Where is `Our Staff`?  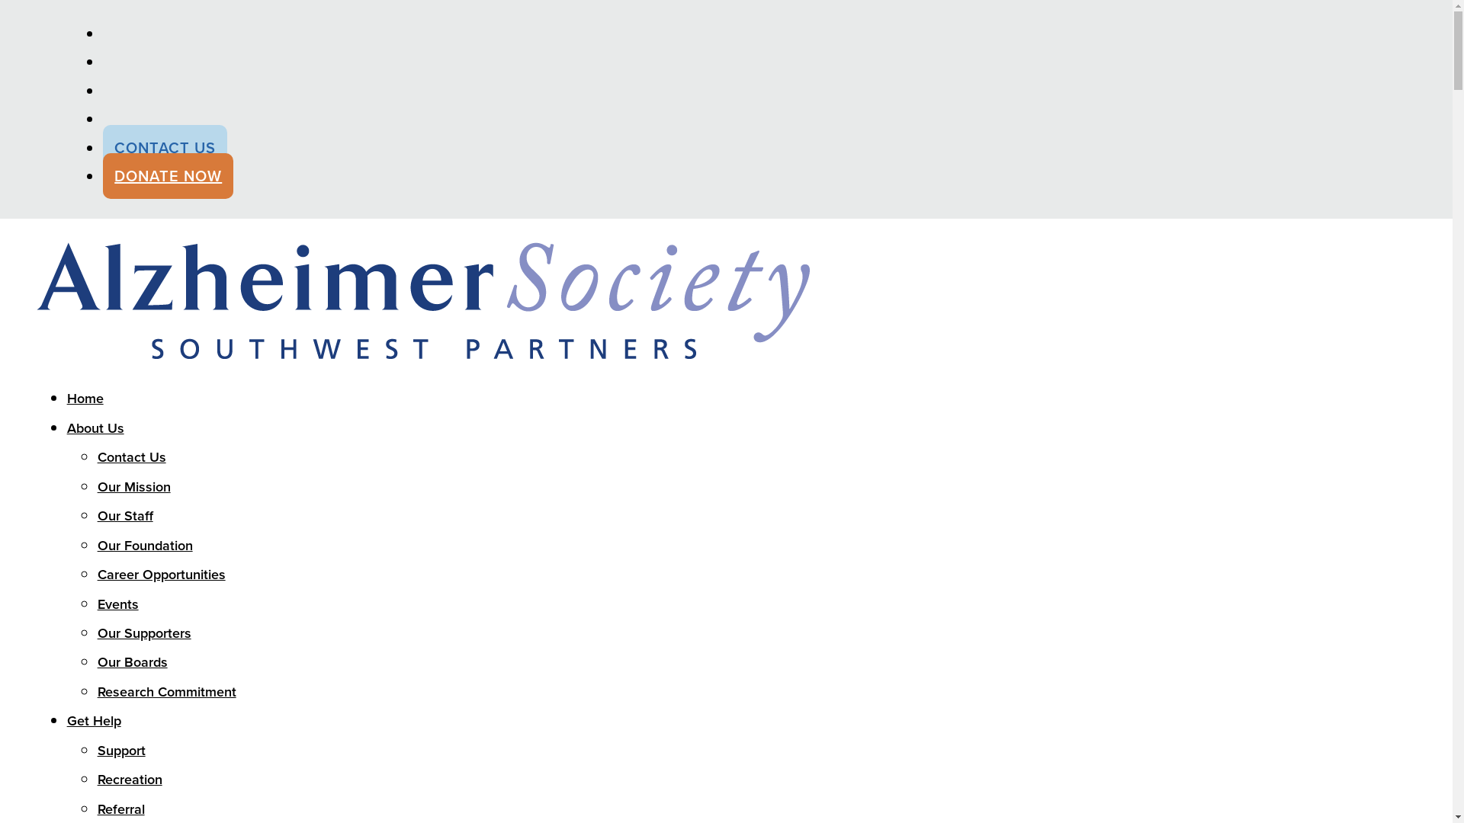
Our Staff is located at coordinates (125, 516).